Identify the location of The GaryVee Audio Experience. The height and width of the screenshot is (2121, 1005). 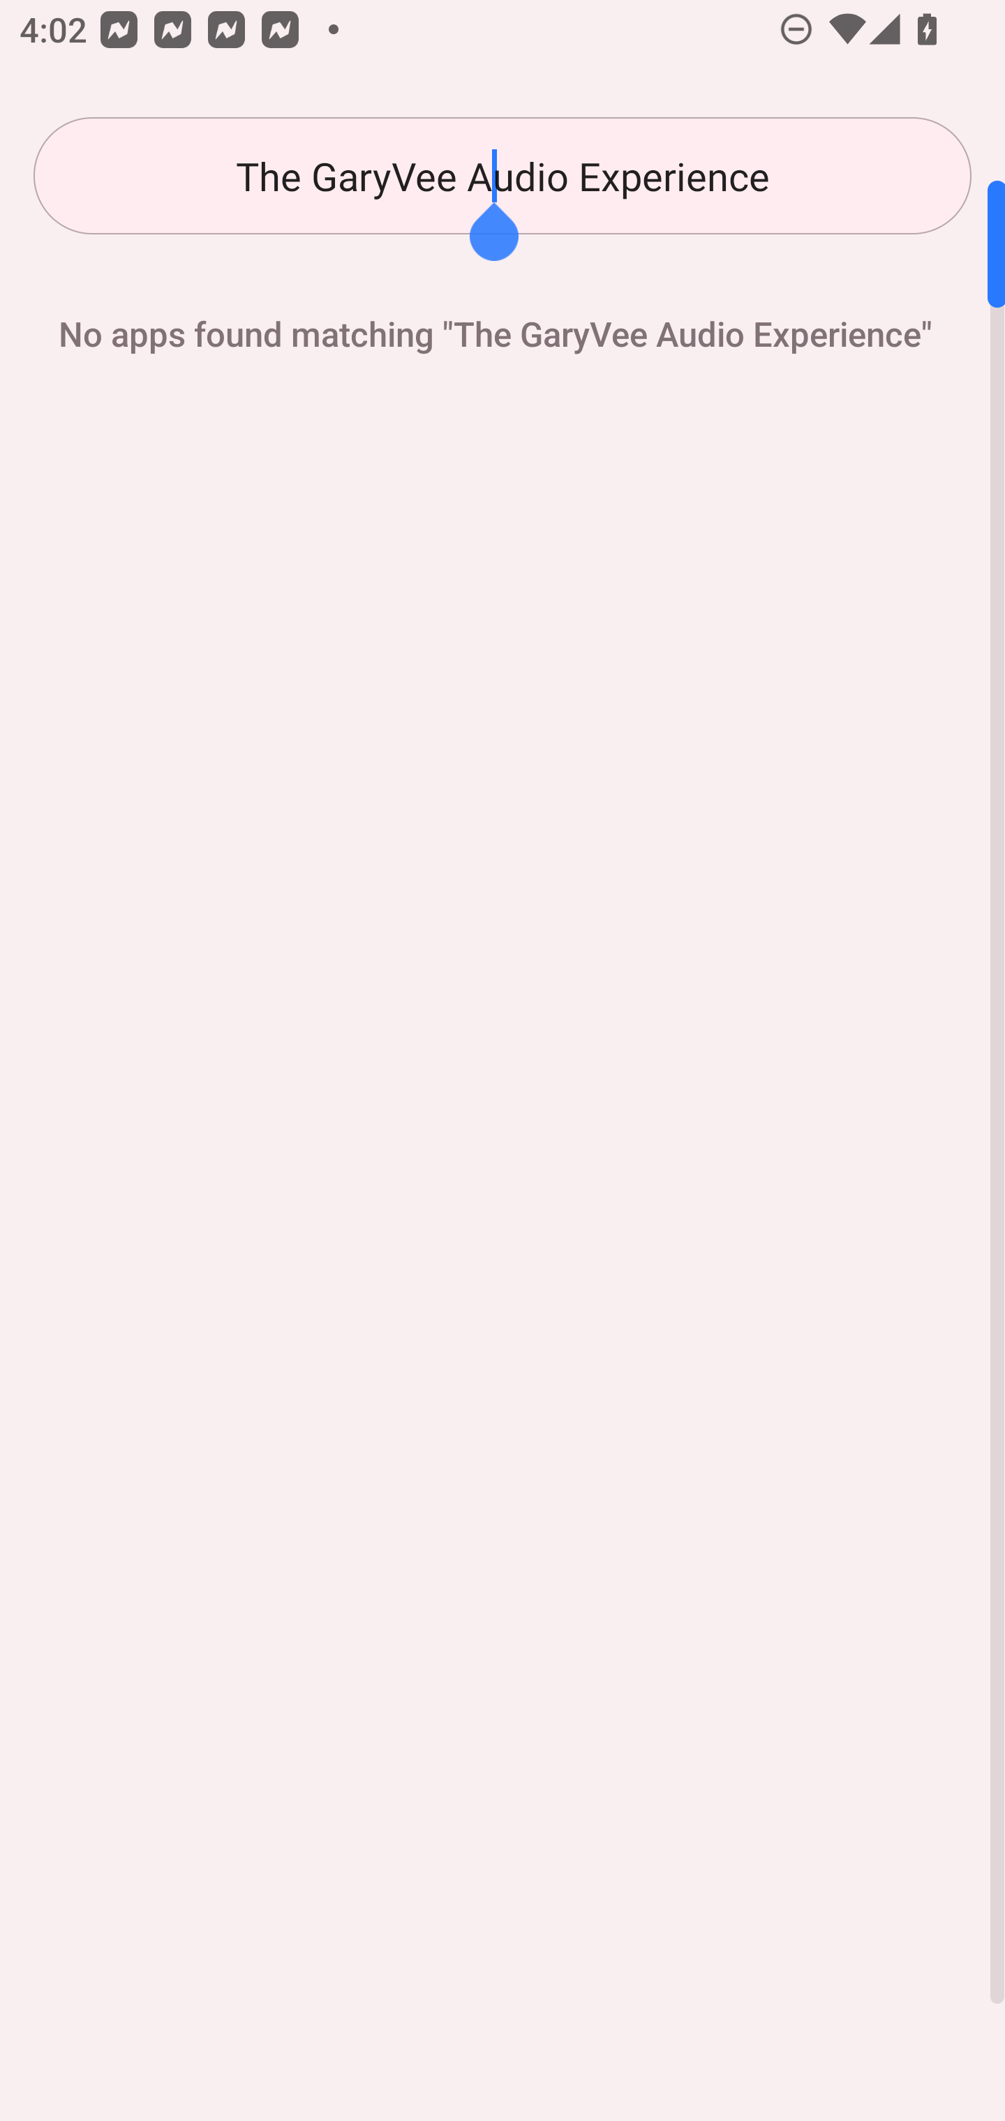
(502, 176).